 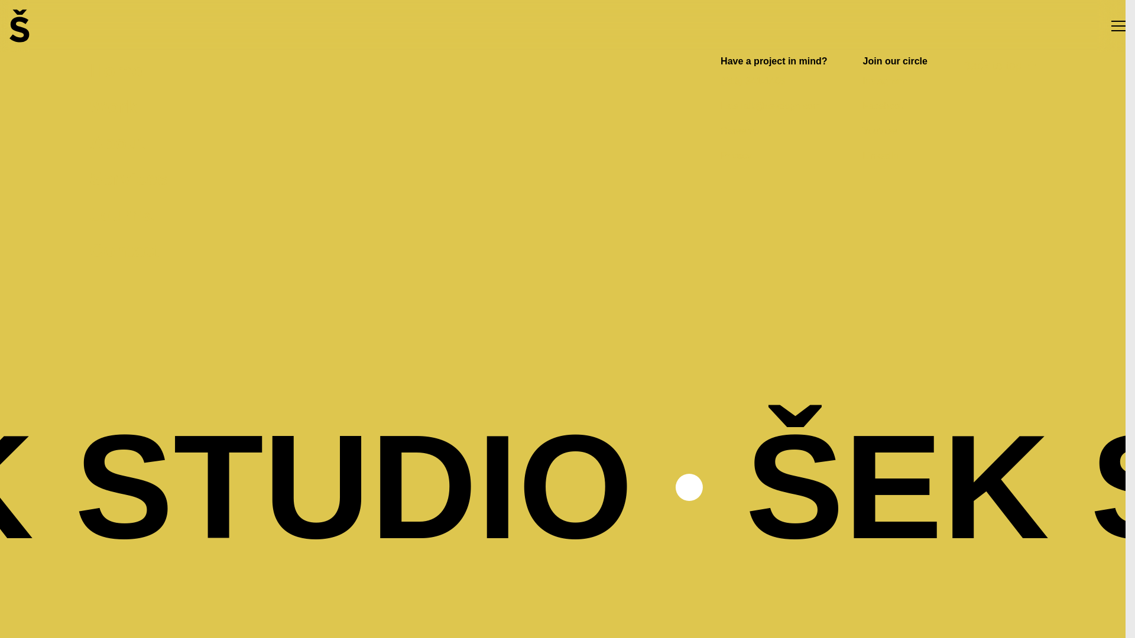 What do you see at coordinates (999, 66) in the screenshot?
I see `Back to top` at bounding box center [999, 66].